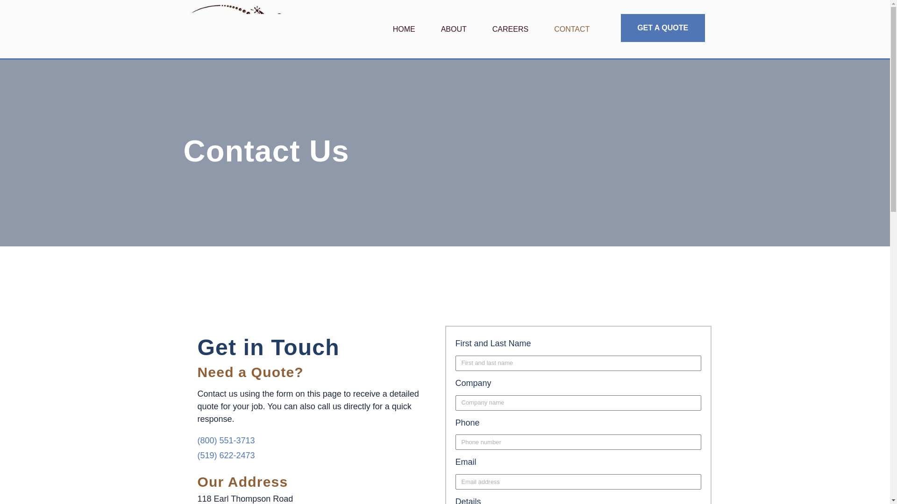  What do you see at coordinates (404, 29) in the screenshot?
I see `HOME` at bounding box center [404, 29].